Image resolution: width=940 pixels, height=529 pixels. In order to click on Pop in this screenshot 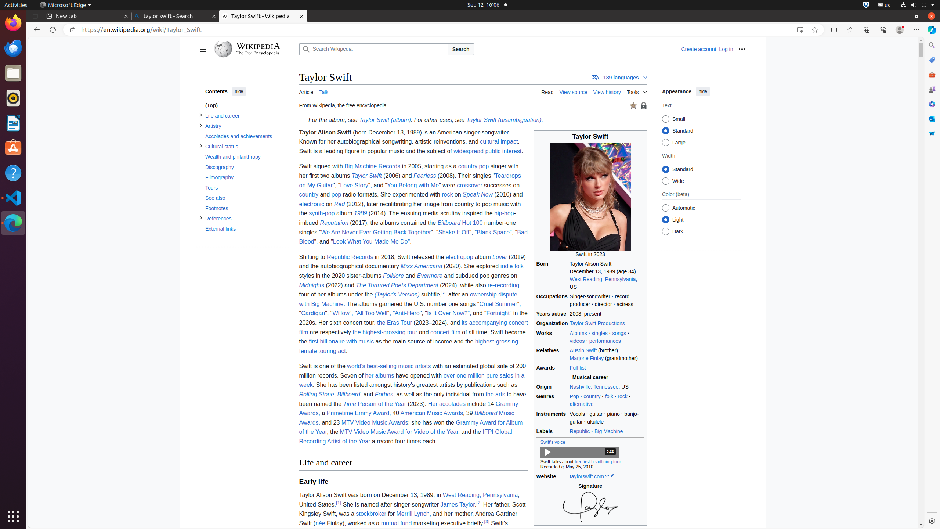, I will do `click(574, 397)`.